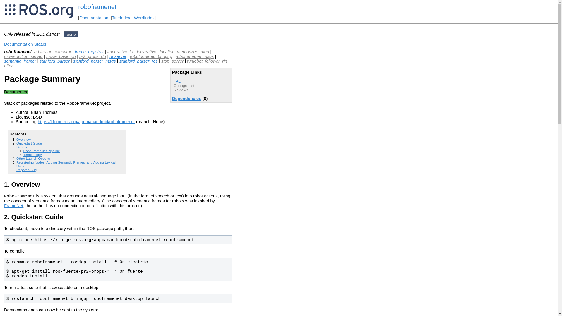 The height and width of the screenshot is (316, 562). What do you see at coordinates (94, 18) in the screenshot?
I see `Documentation` at bounding box center [94, 18].